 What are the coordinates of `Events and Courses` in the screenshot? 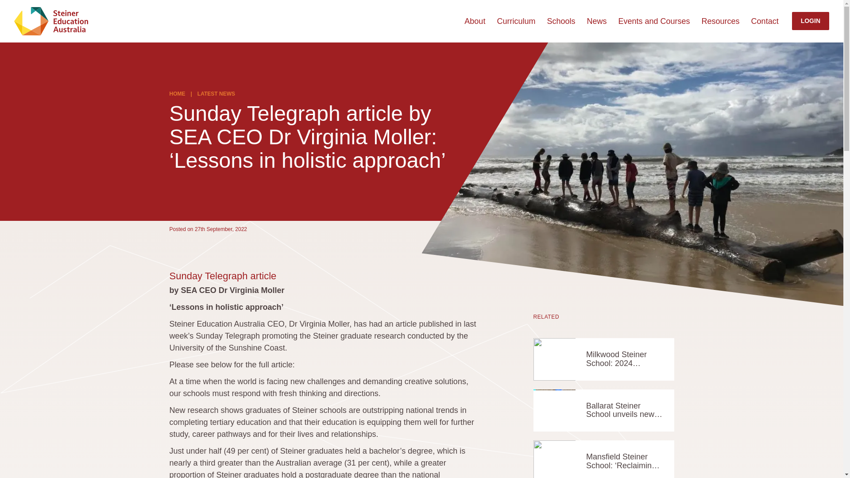 It's located at (653, 21).